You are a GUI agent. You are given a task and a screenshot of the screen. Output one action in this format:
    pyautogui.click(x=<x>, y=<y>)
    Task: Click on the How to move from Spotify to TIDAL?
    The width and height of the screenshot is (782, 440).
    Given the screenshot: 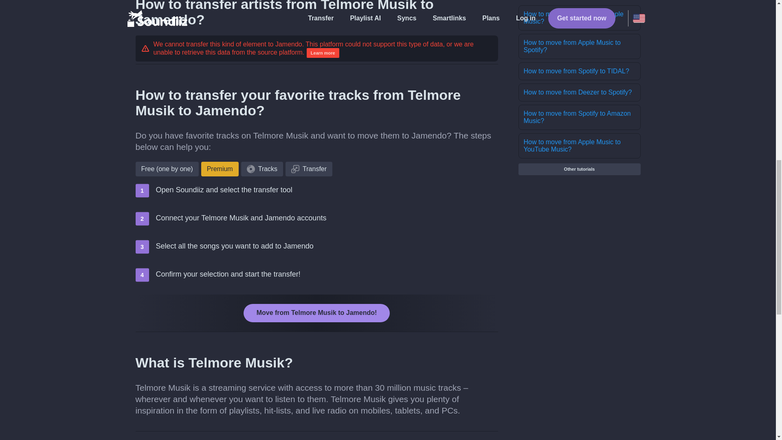 What is the action you would take?
    pyautogui.click(x=579, y=71)
    